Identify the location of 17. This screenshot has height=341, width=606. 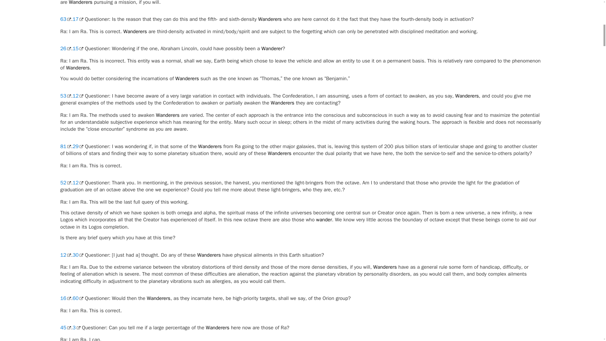
(78, 19).